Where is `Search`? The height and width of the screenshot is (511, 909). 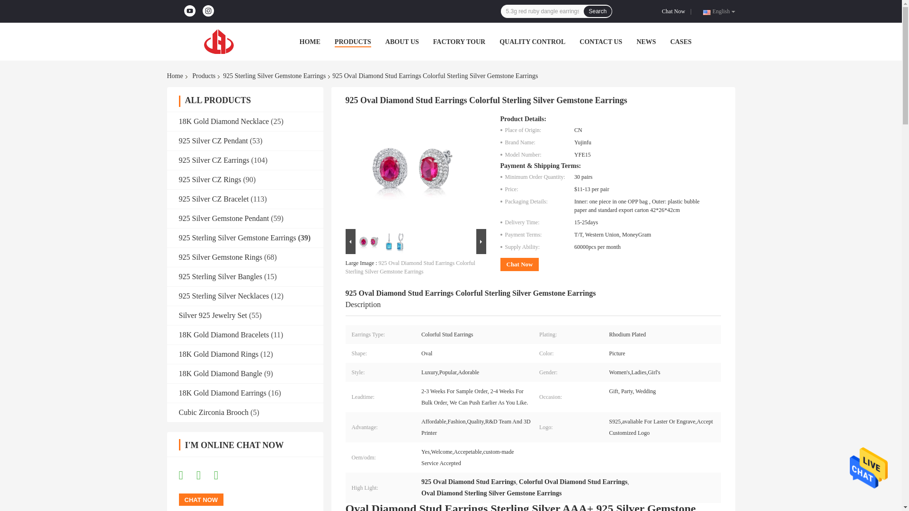
Search is located at coordinates (597, 11).